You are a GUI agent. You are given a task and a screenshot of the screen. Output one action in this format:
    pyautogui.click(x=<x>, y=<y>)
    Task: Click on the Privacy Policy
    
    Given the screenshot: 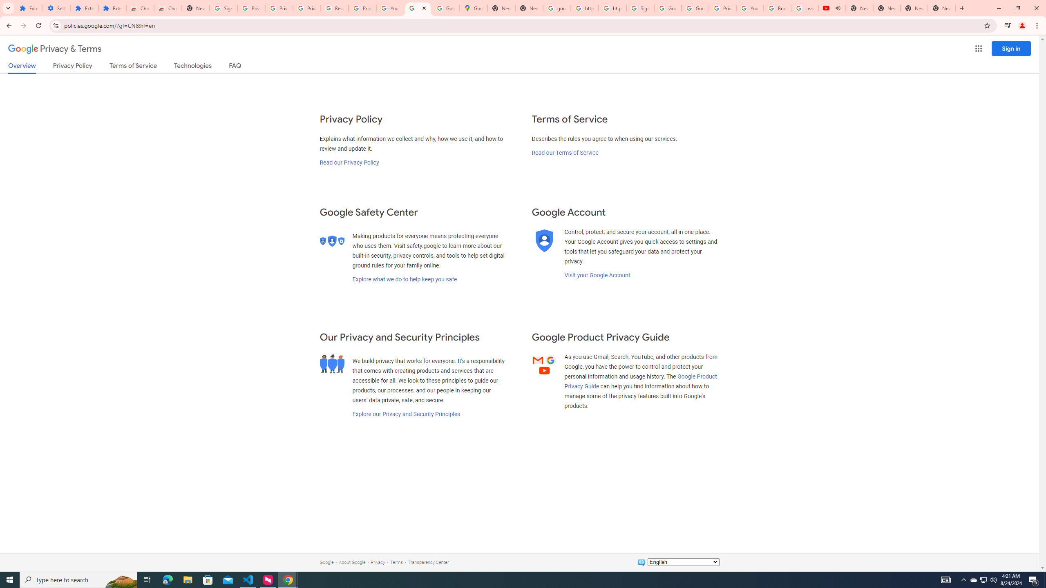 What is the action you would take?
    pyautogui.click(x=72, y=67)
    